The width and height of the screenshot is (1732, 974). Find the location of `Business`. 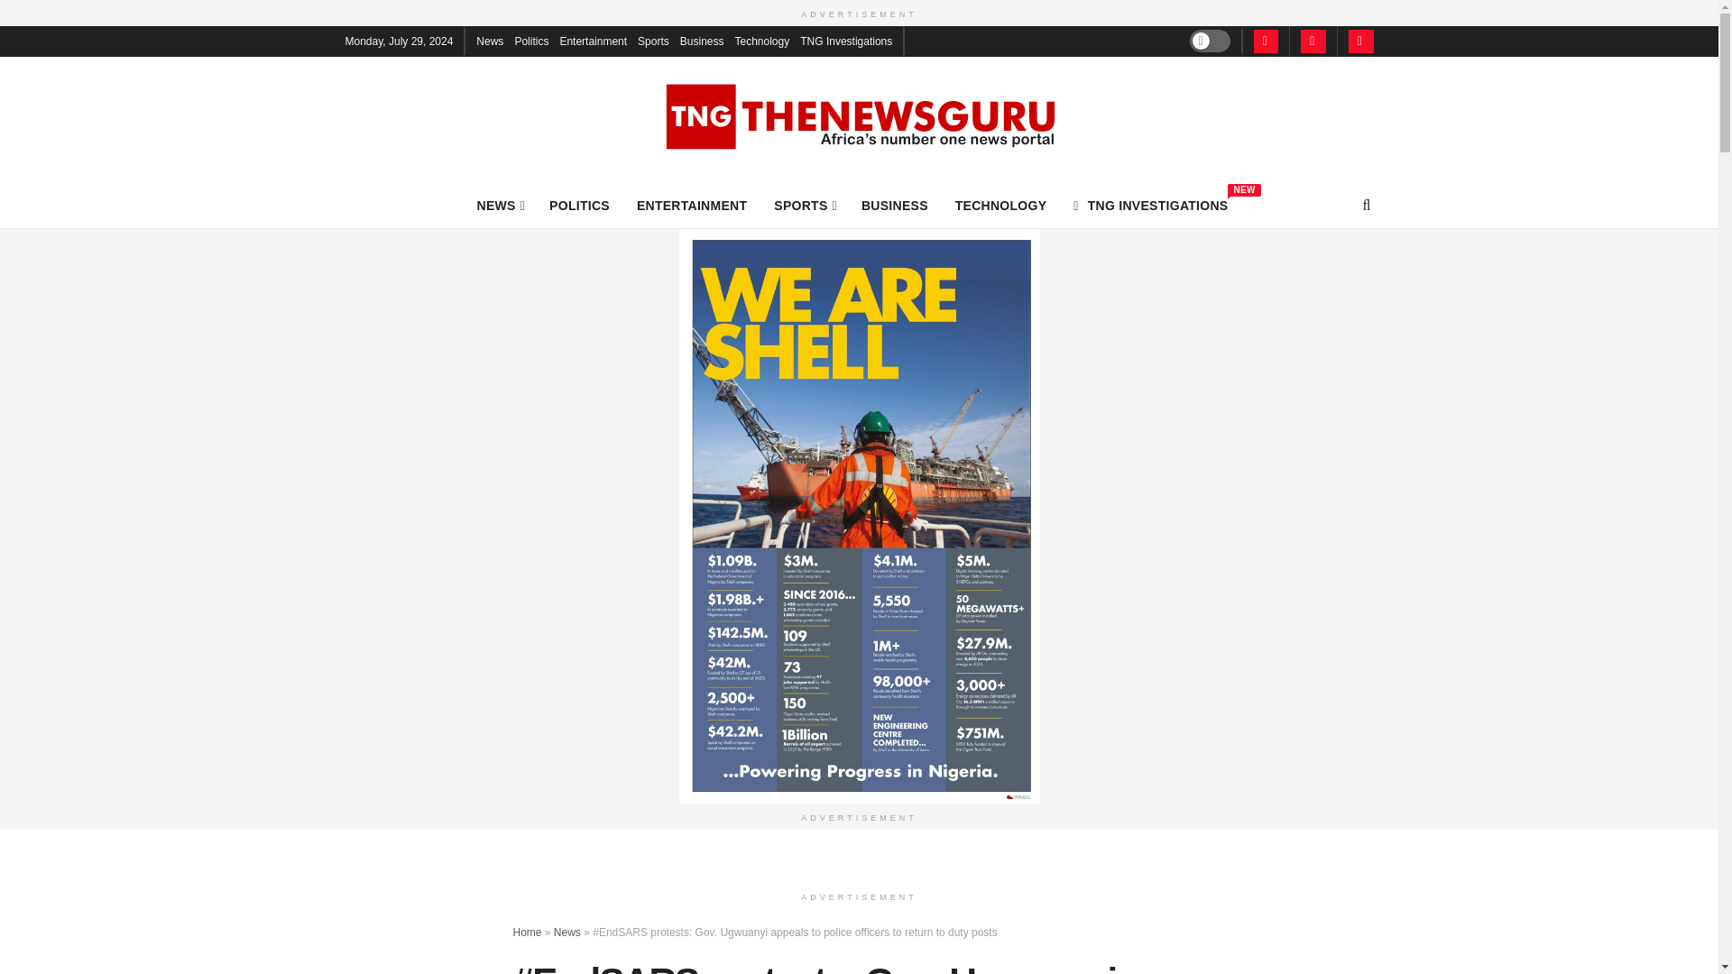

Business is located at coordinates (1001, 205).